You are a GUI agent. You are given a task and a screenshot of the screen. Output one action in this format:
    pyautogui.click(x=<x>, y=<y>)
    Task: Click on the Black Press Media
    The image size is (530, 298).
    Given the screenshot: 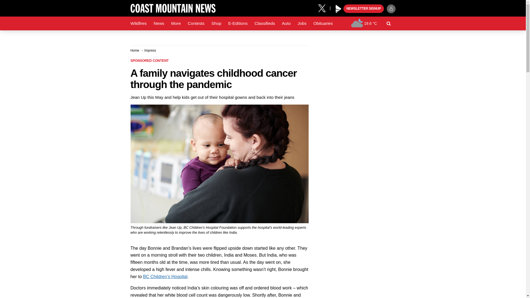 What is the action you would take?
    pyautogui.click(x=338, y=9)
    